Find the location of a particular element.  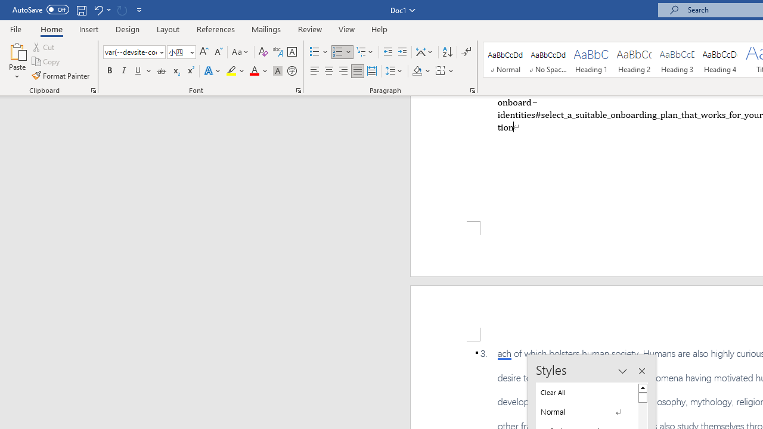

Borders is located at coordinates (441, 71).